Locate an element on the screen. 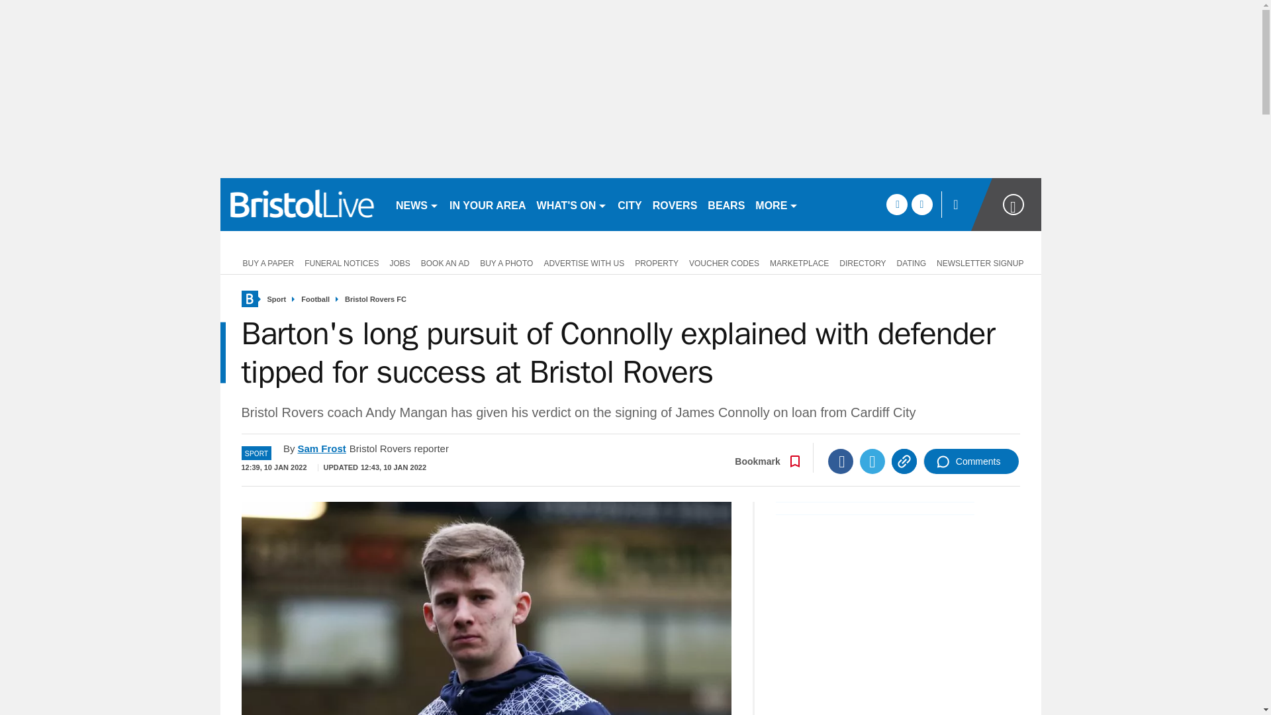  MORE is located at coordinates (776, 204).